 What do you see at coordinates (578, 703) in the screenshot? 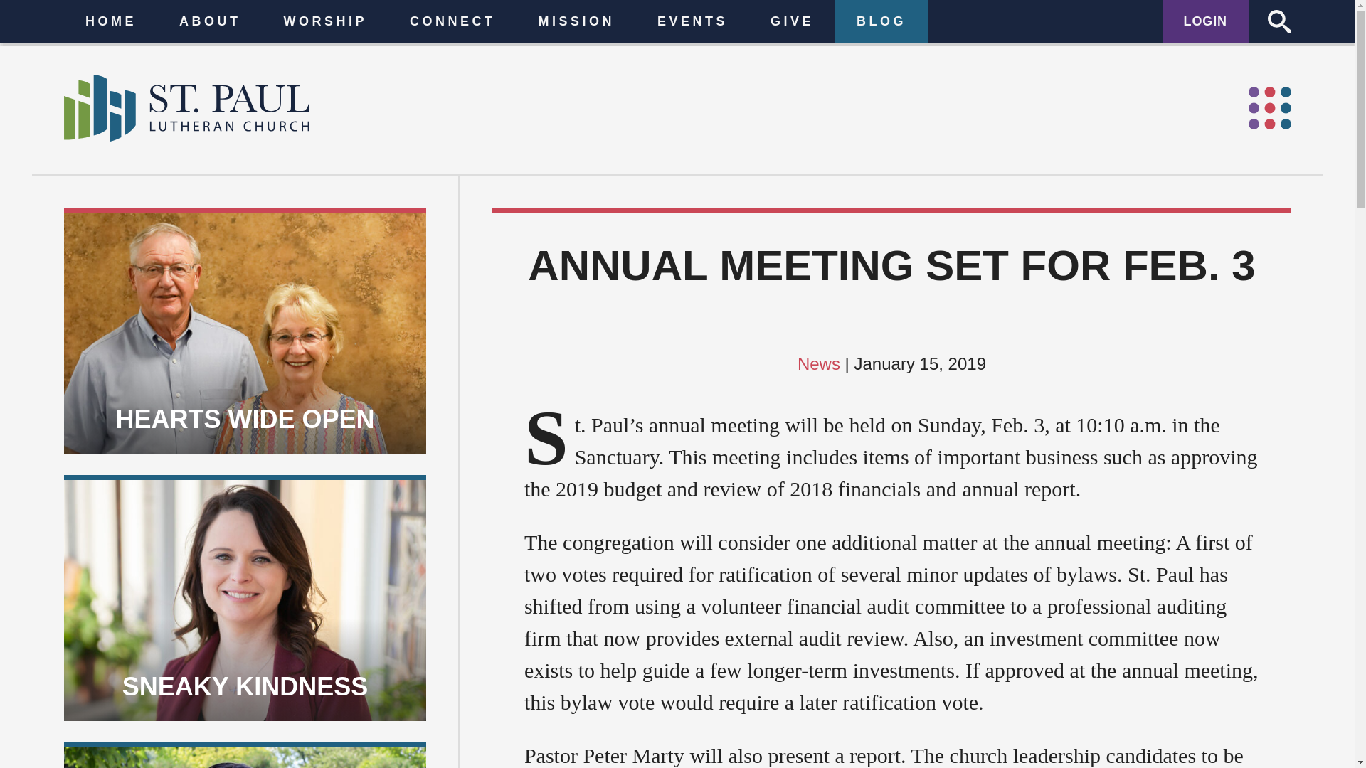
I see `Share via Facebook` at bounding box center [578, 703].